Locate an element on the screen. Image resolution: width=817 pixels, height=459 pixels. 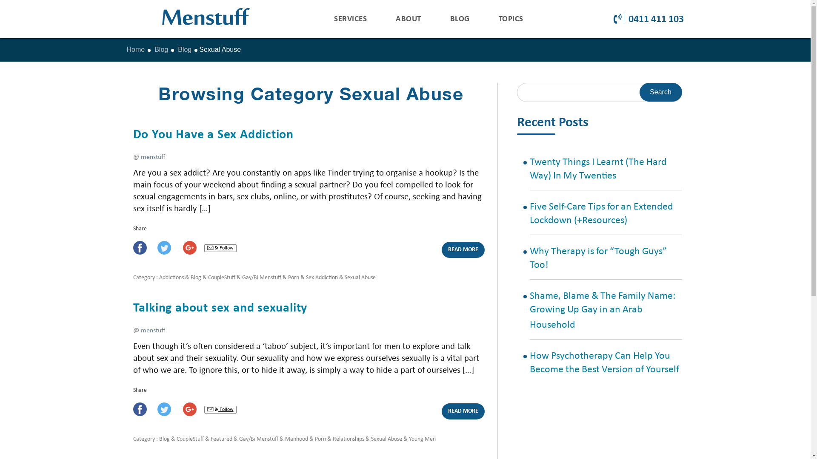
Sexual Abuse is located at coordinates (360, 278).